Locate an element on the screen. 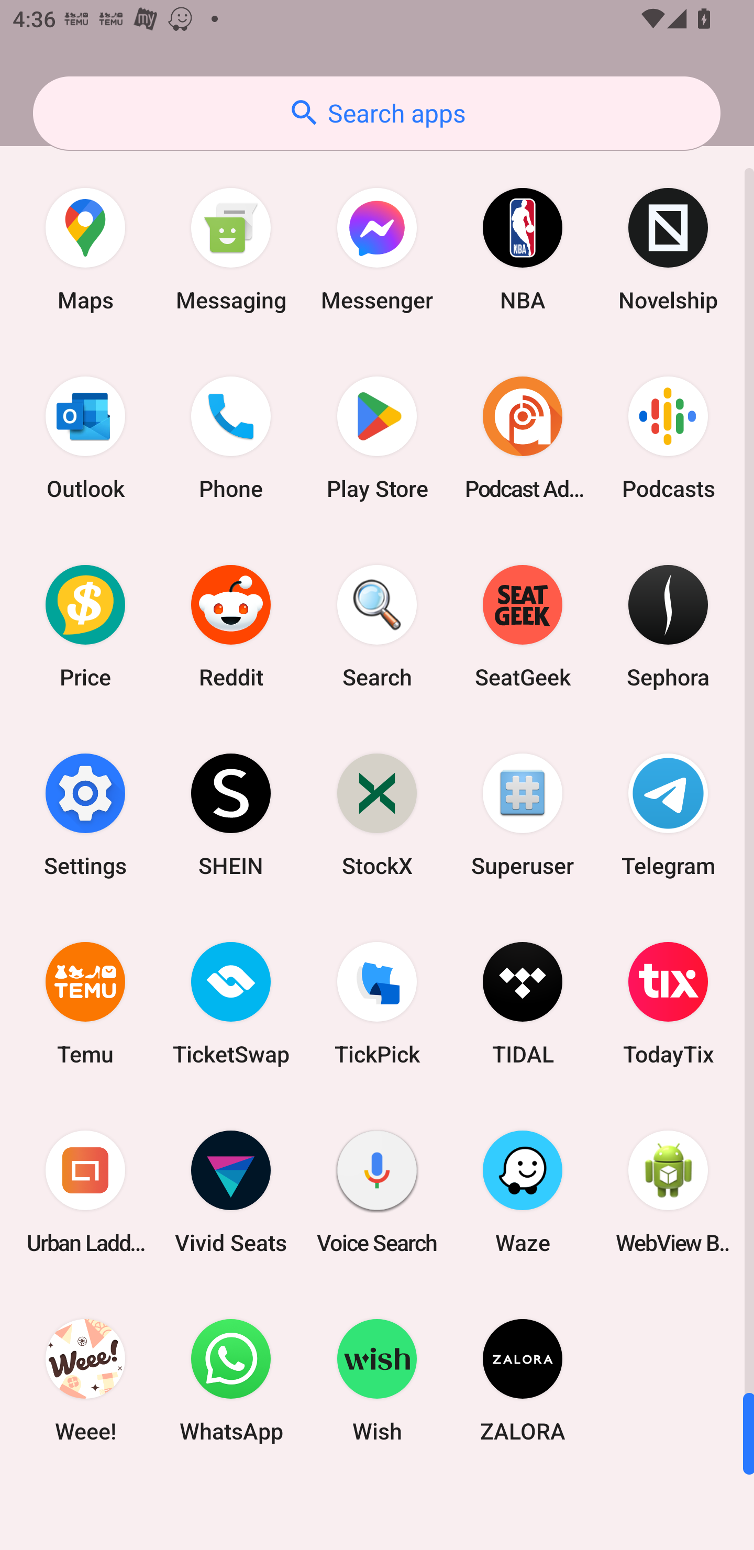 The height and width of the screenshot is (1550, 754). Search is located at coordinates (377, 626).